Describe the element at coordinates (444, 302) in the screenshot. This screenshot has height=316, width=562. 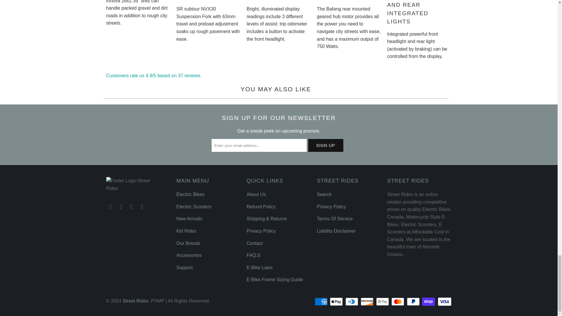
I see `Visa` at that location.